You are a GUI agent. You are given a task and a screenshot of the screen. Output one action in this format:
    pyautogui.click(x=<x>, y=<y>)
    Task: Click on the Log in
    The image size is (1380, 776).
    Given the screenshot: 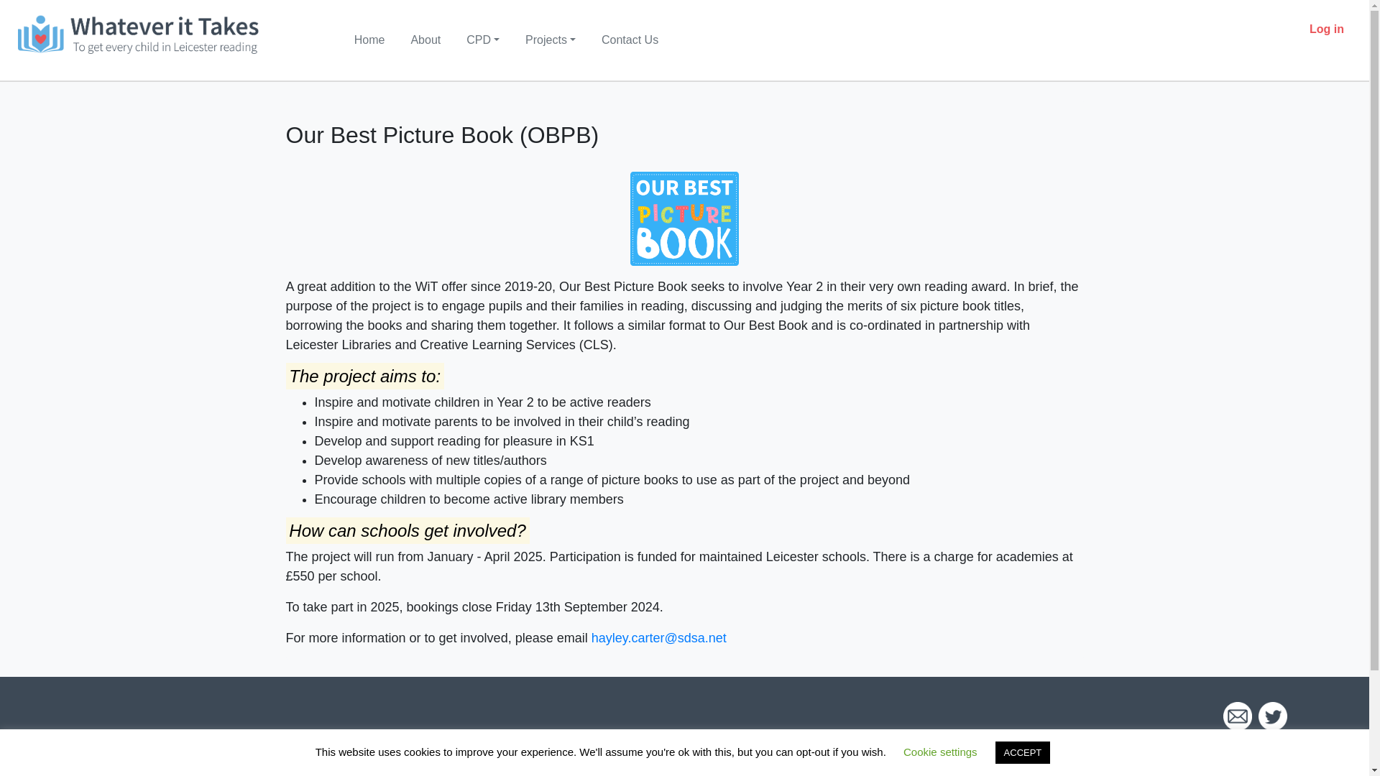 What is the action you would take?
    pyautogui.click(x=1327, y=29)
    